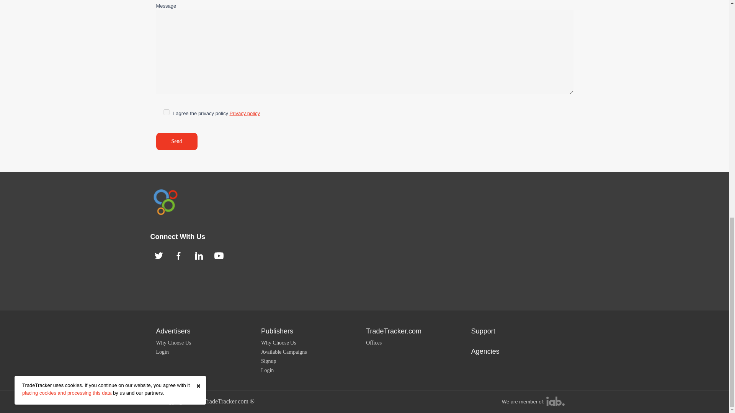  Describe the element at coordinates (278, 343) in the screenshot. I see `Why Choose Us` at that location.